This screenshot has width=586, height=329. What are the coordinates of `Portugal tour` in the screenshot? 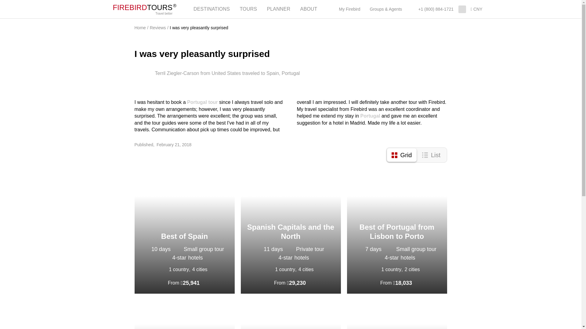 It's located at (202, 102).